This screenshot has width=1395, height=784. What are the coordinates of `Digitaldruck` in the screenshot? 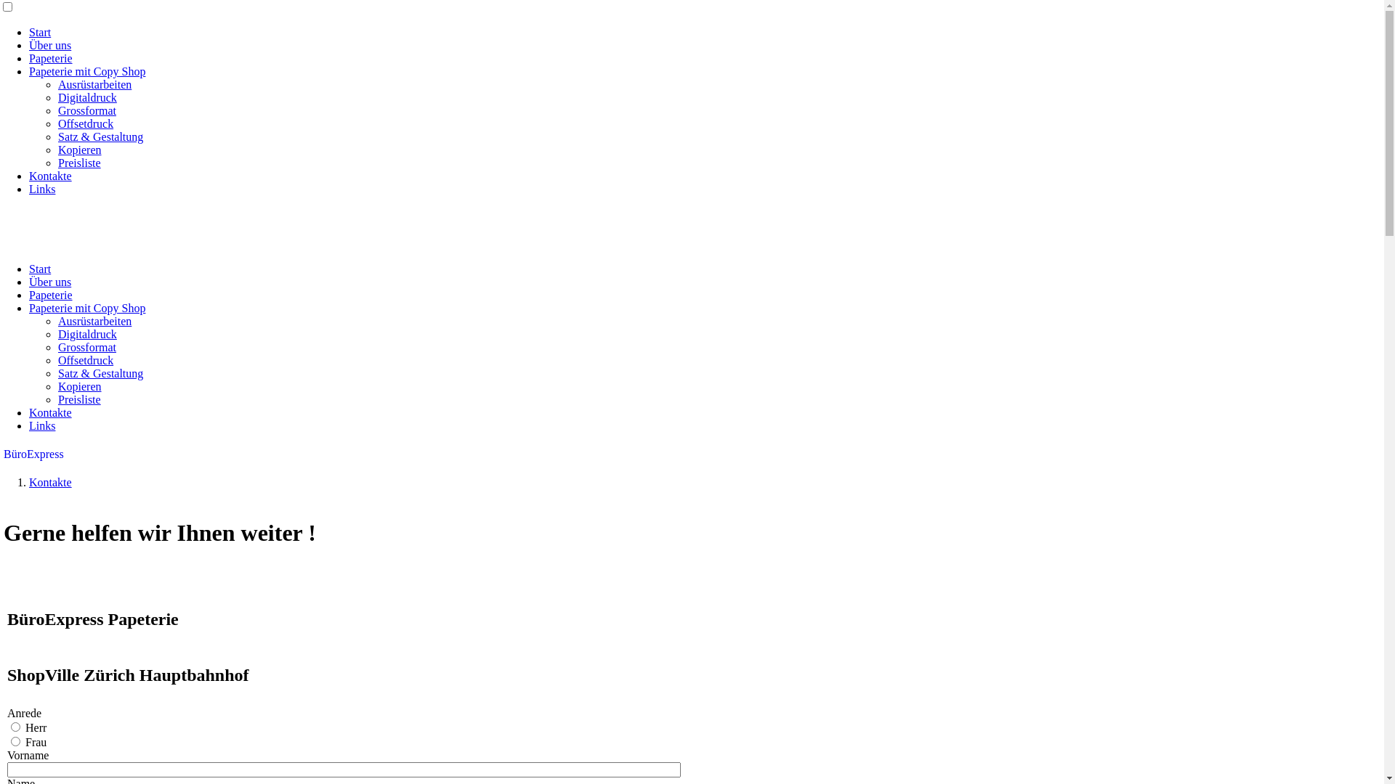 It's located at (87, 334).